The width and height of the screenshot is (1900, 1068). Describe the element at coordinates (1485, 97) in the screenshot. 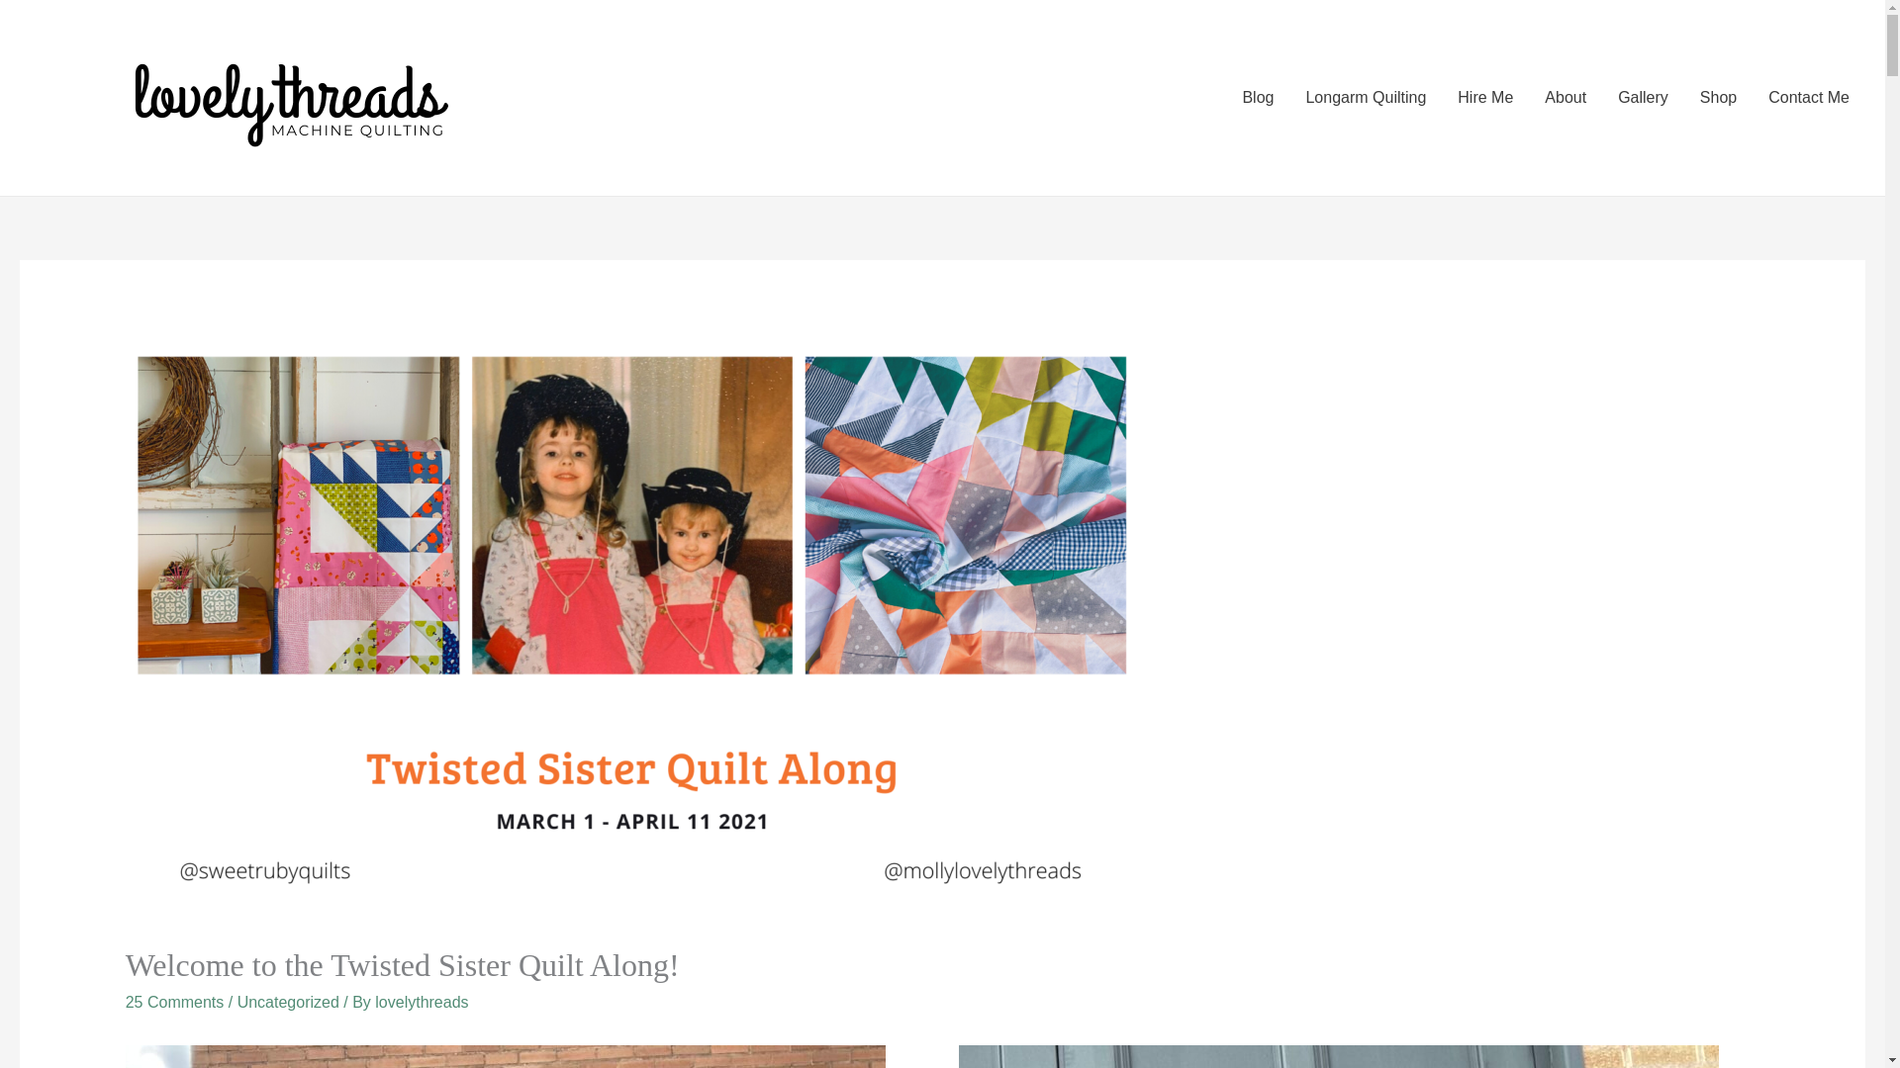

I see `Hire Me` at that location.